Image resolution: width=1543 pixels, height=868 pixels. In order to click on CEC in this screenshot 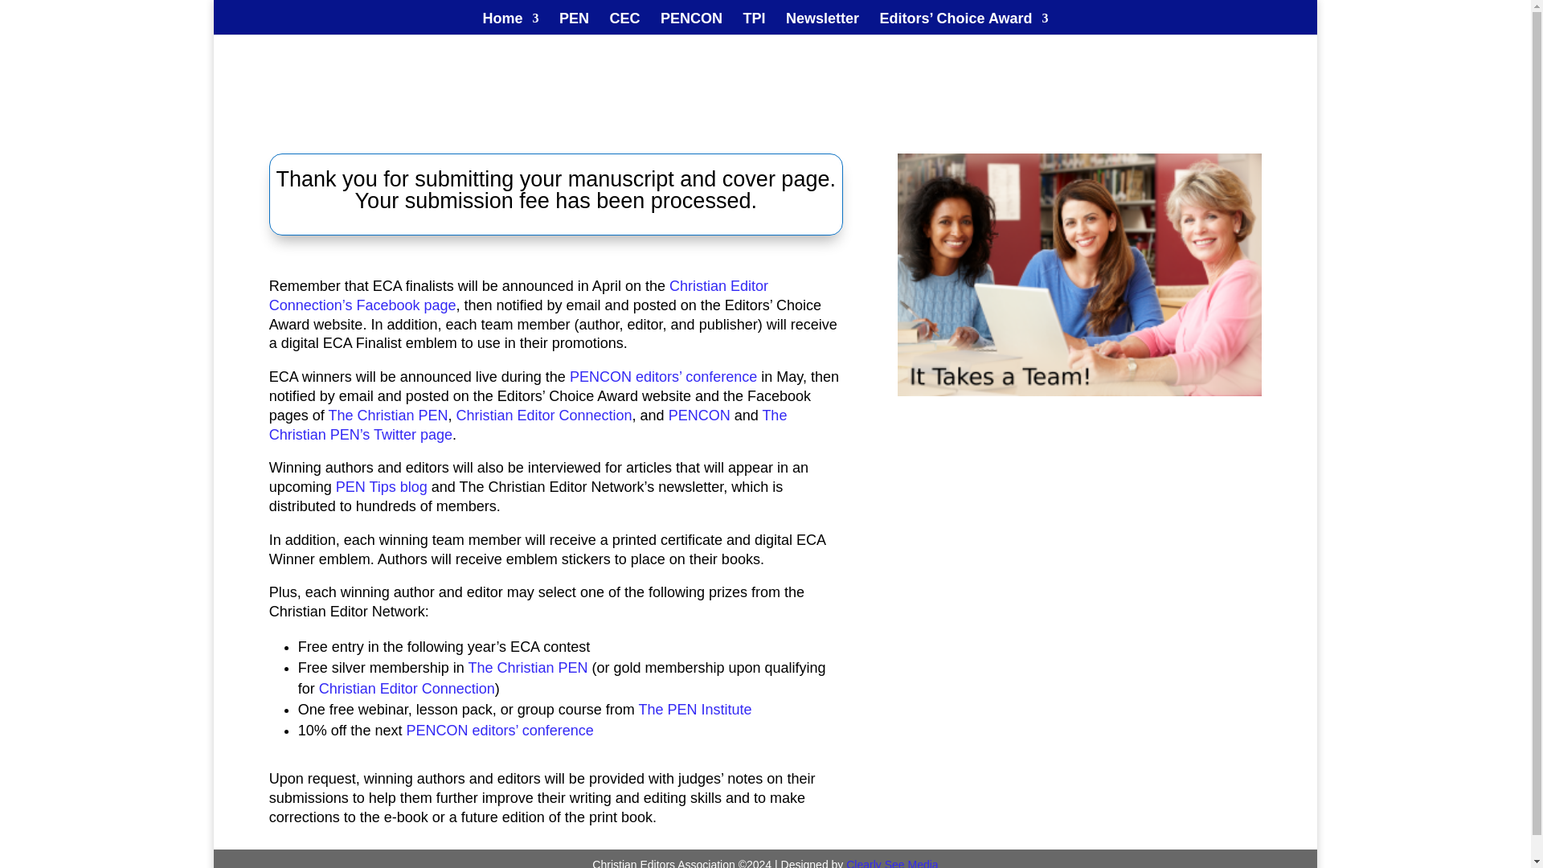, I will do `click(624, 24)`.